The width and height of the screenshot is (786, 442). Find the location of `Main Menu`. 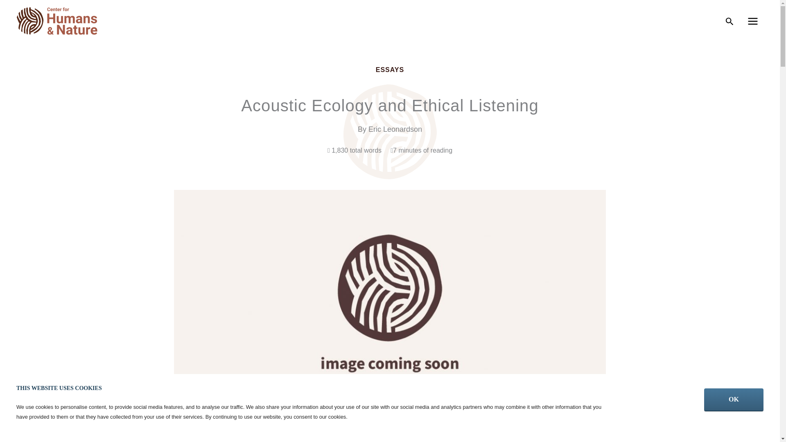

Main Menu is located at coordinates (752, 21).